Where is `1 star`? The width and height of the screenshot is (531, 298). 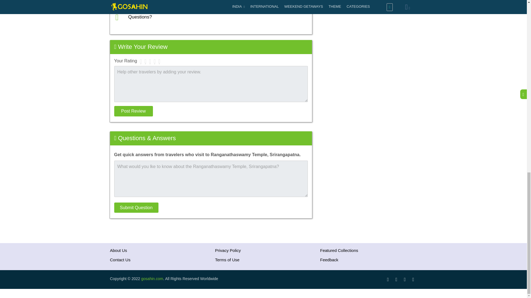 1 star is located at coordinates (141, 61).